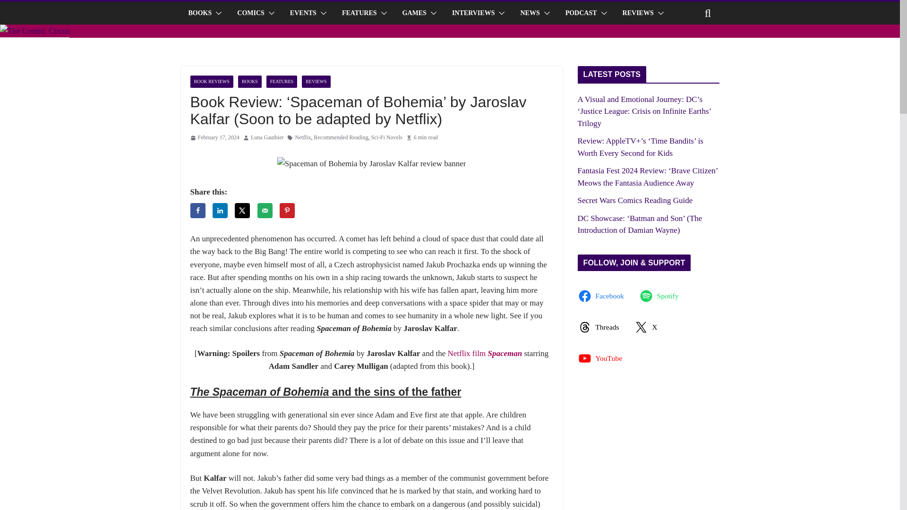  What do you see at coordinates (35, 31) in the screenshot?
I see `The Cosmic Circus` at bounding box center [35, 31].